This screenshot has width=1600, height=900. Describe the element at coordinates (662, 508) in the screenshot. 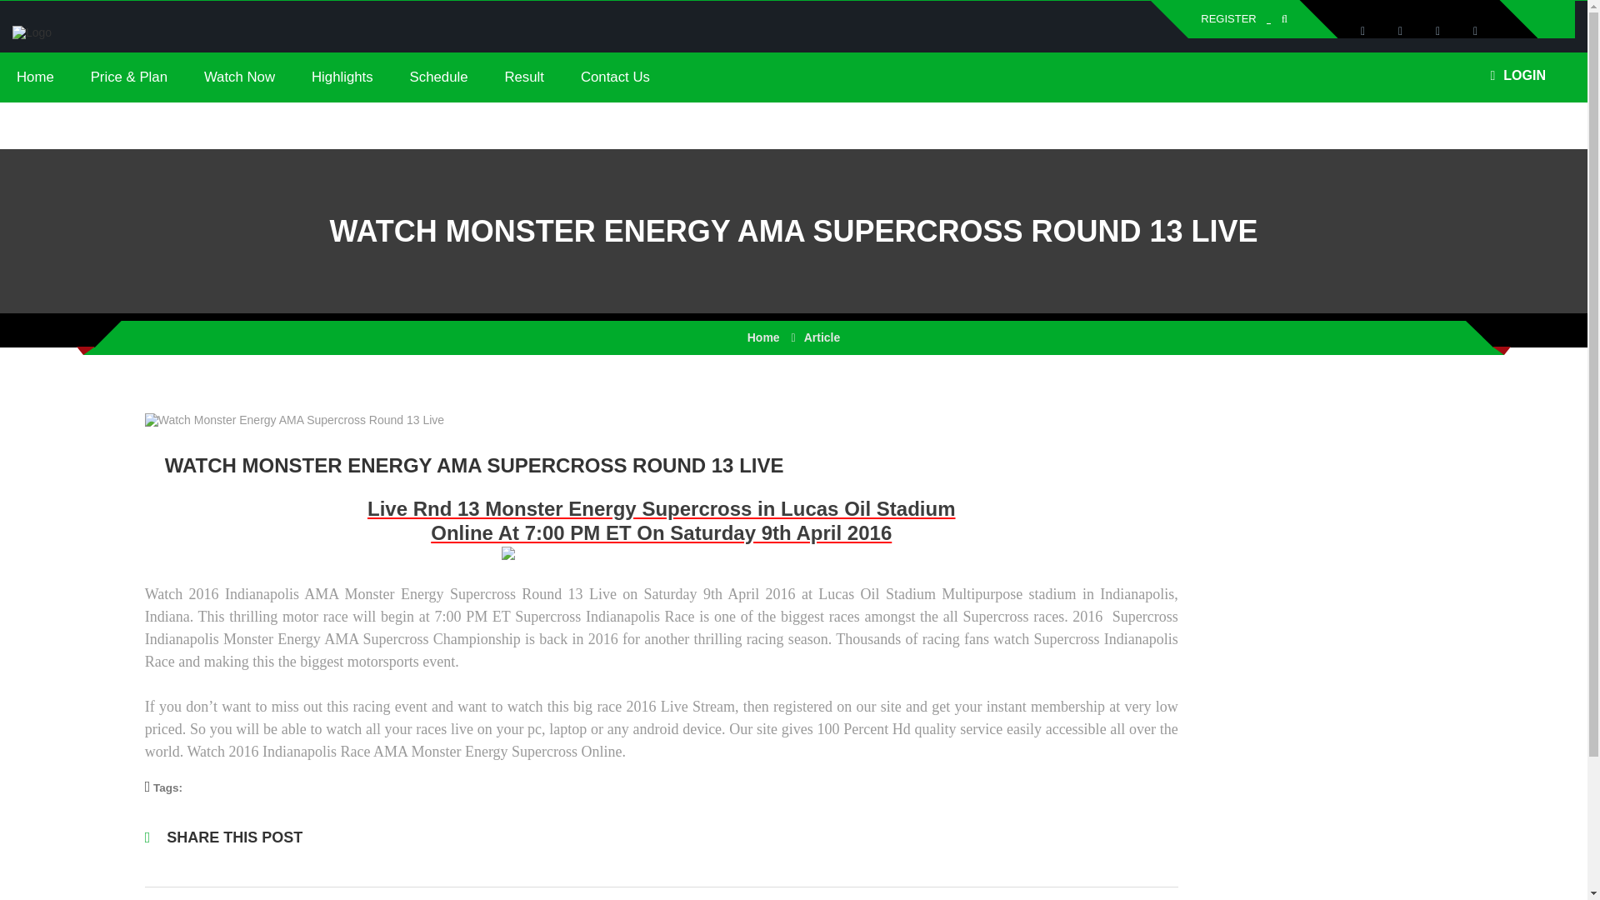

I see `Live Rnd 13 Monster Energy Supercross in Lucas Oil Stadium` at that location.